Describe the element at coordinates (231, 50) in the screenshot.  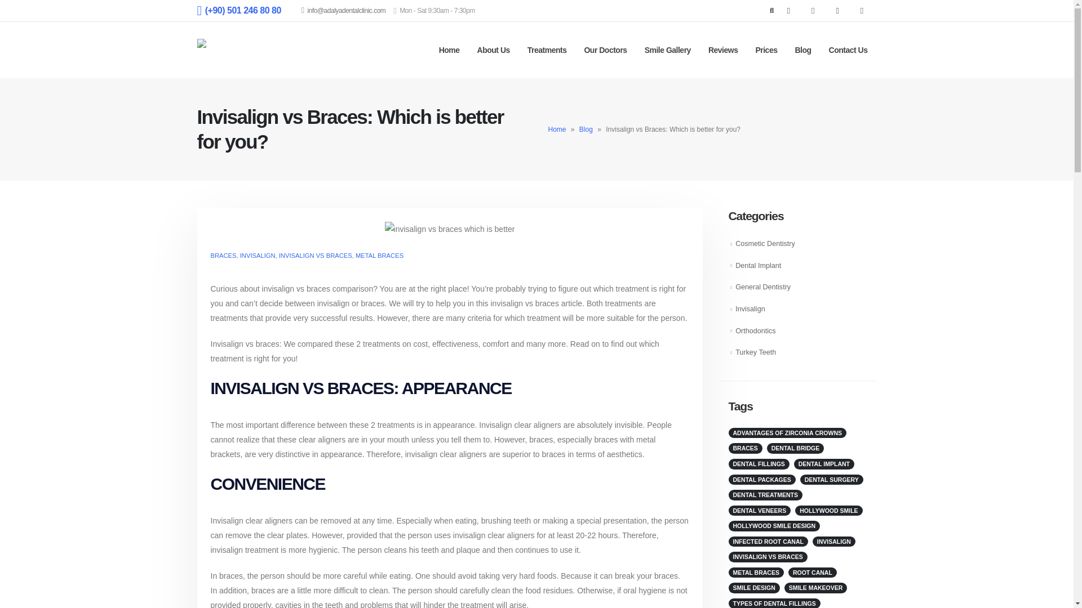
I see `Adalya Dental Clinic - Premium Dental Center in Turkey` at that location.